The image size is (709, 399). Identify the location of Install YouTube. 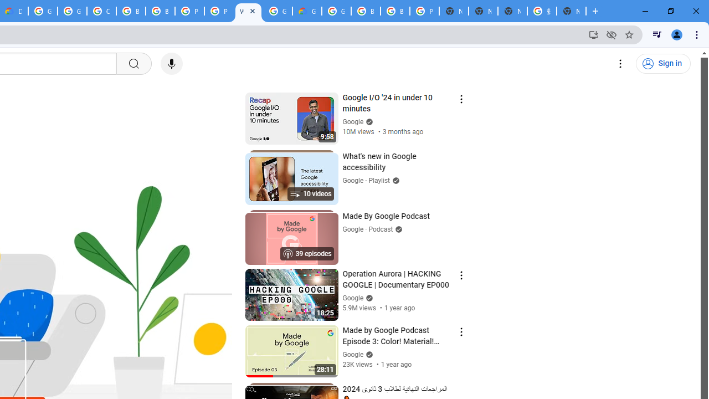
(594, 34).